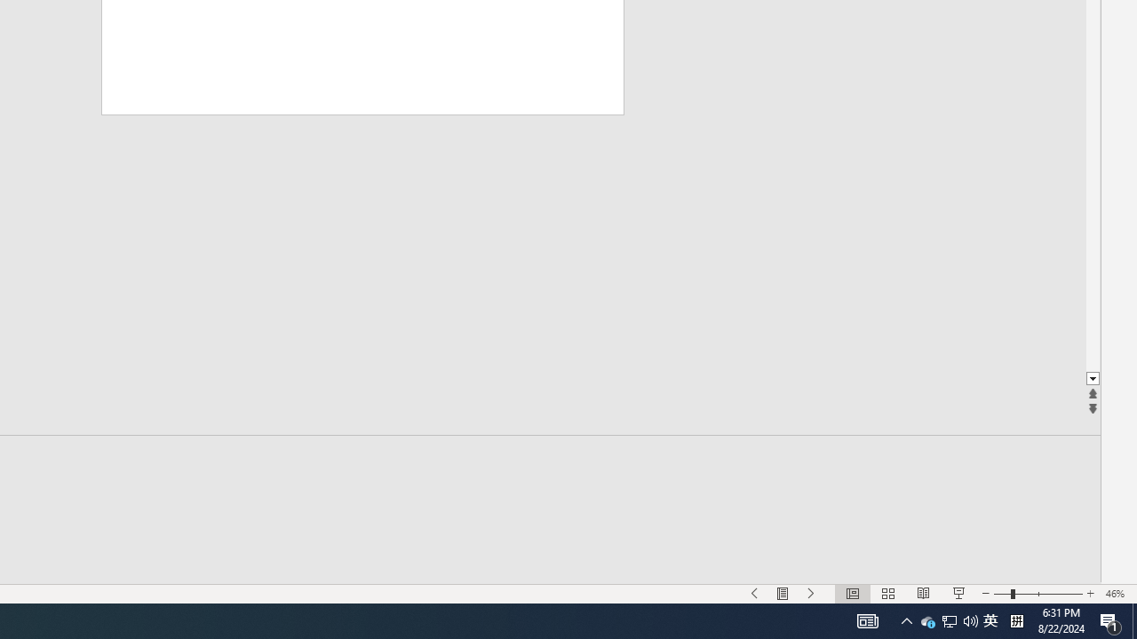 This screenshot has height=639, width=1137. I want to click on Menu On, so click(783, 593).